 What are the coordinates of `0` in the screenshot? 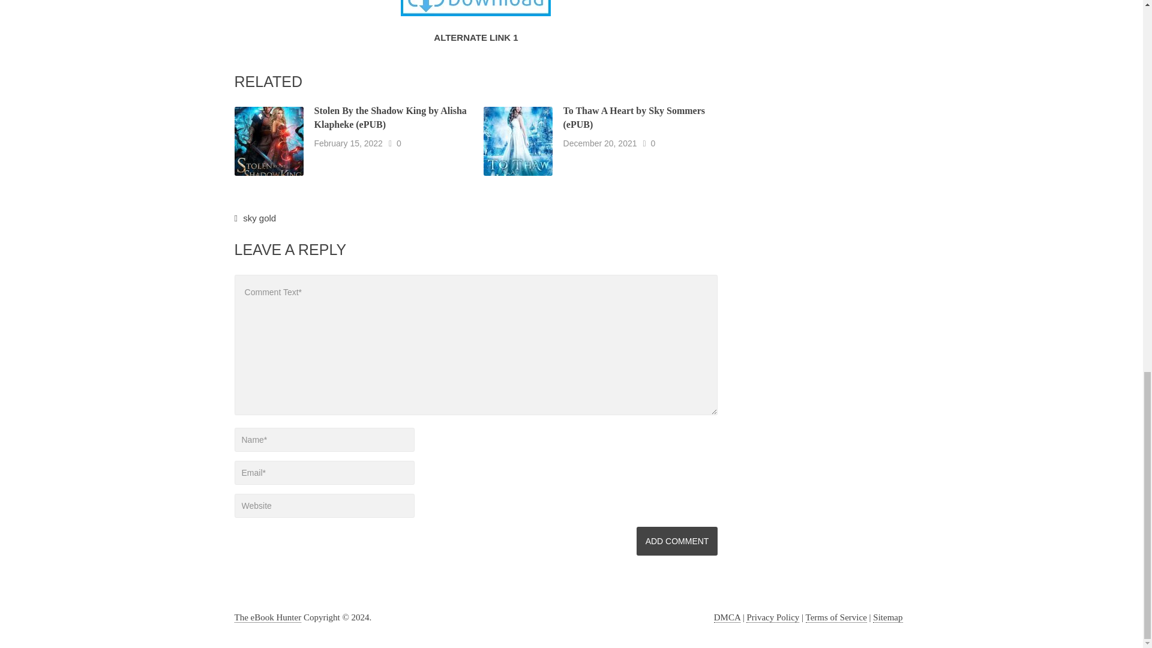 It's located at (653, 143).